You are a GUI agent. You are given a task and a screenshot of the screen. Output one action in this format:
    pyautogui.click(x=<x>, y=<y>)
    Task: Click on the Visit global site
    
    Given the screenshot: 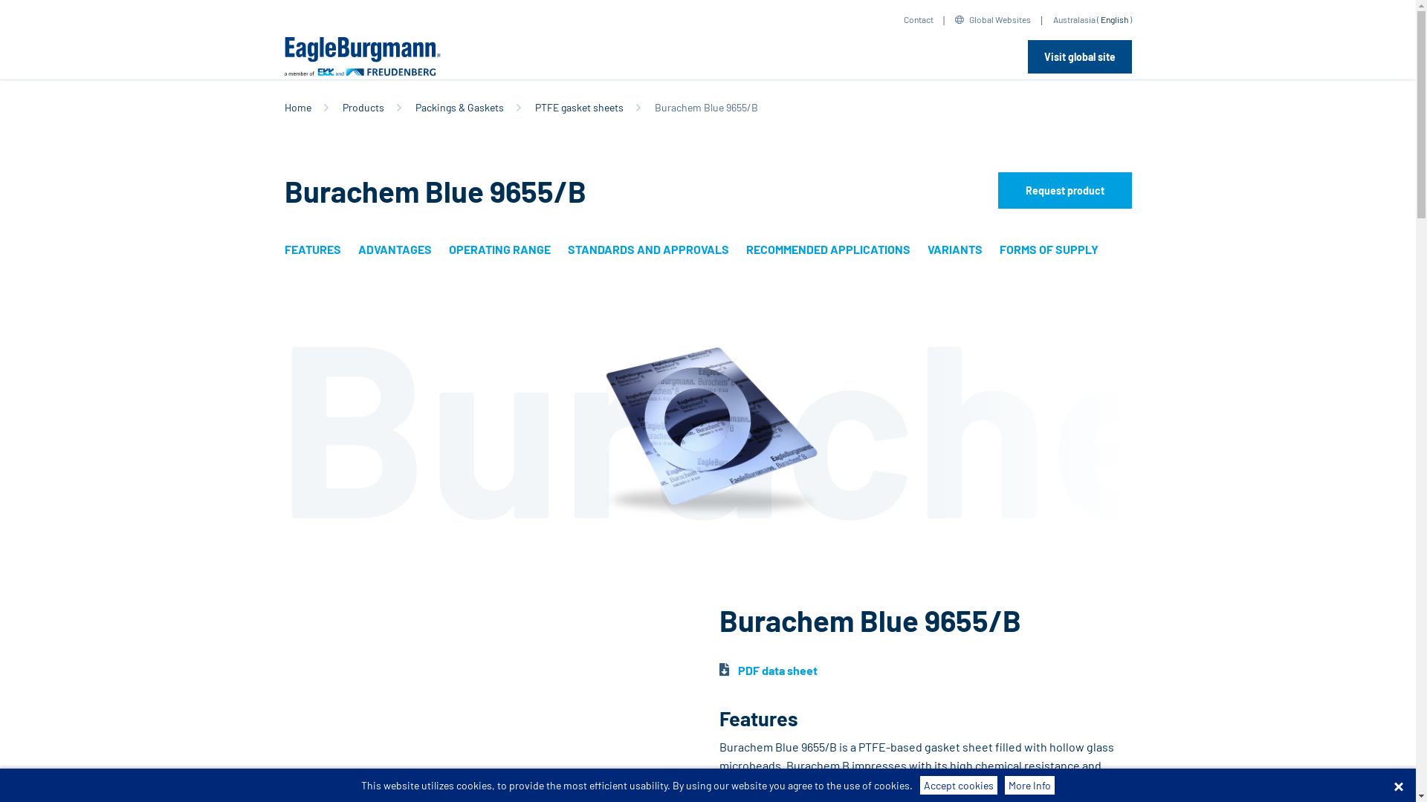 What is the action you would take?
    pyautogui.click(x=1079, y=56)
    